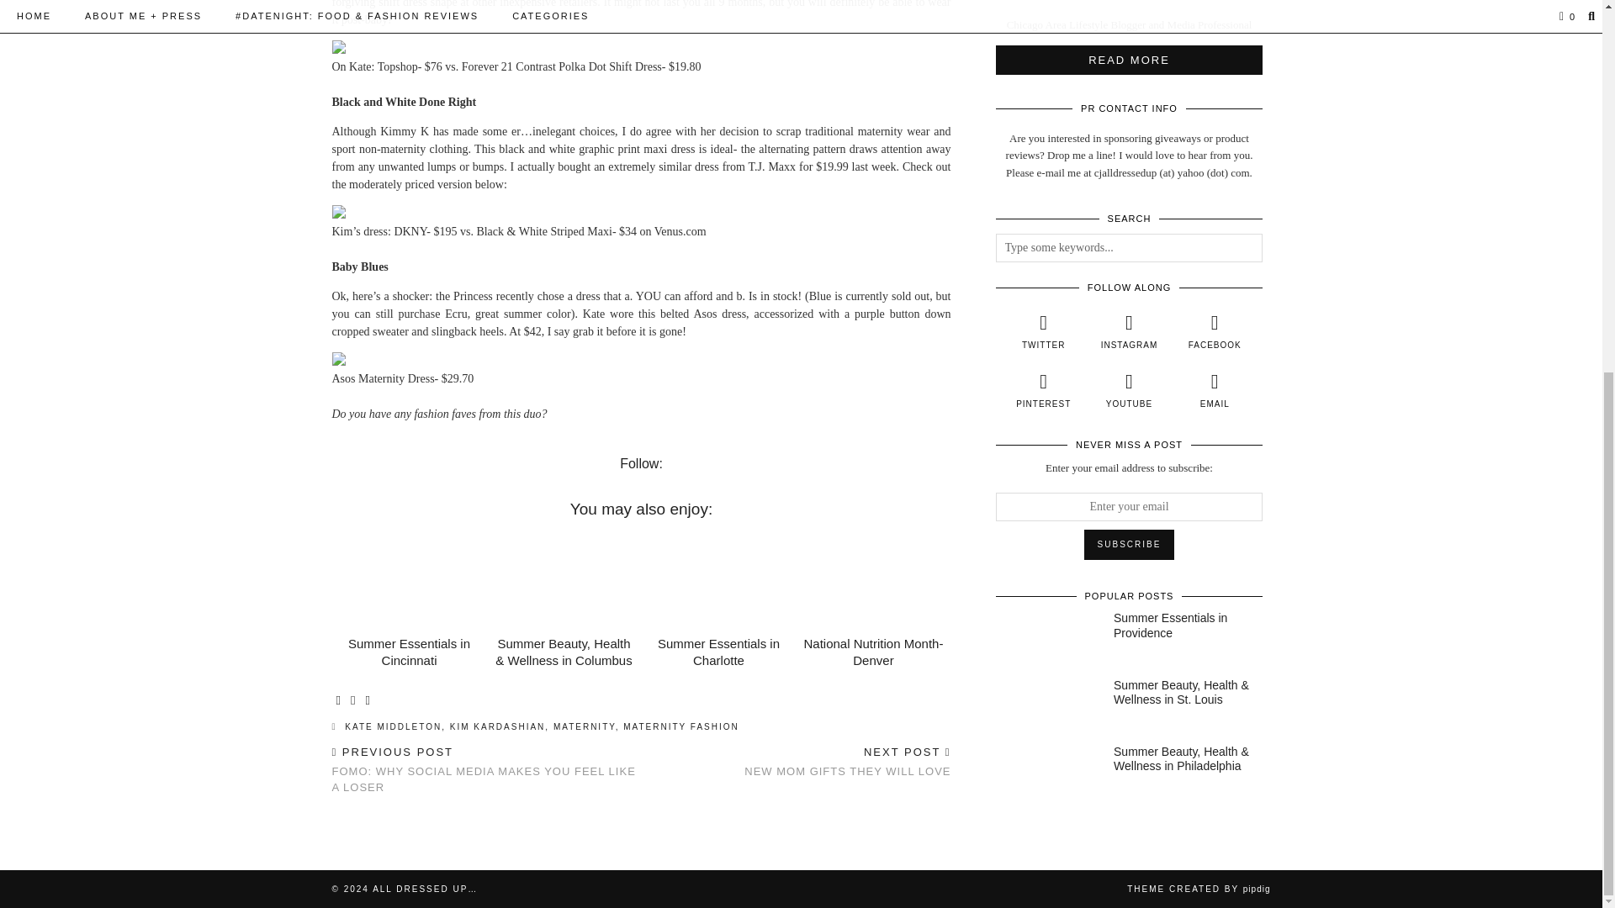 The height and width of the screenshot is (908, 1615). What do you see at coordinates (718, 652) in the screenshot?
I see `Summer Essentials in Charlotte` at bounding box center [718, 652].